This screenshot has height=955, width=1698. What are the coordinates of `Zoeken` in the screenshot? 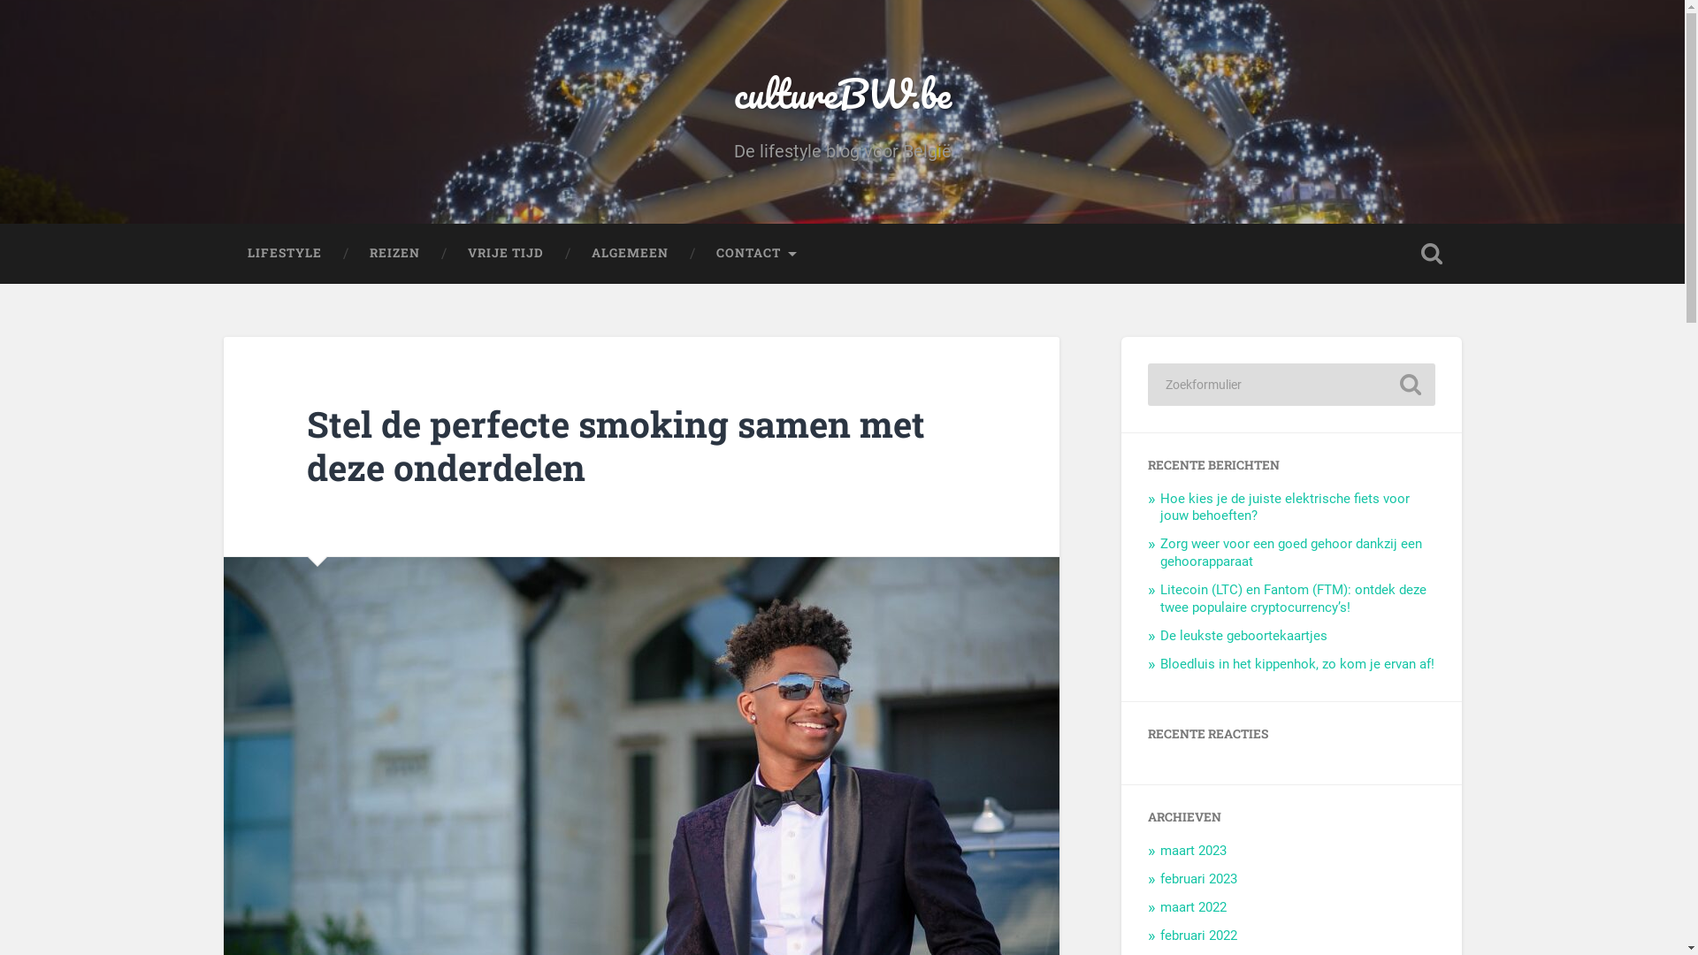 It's located at (1410, 385).